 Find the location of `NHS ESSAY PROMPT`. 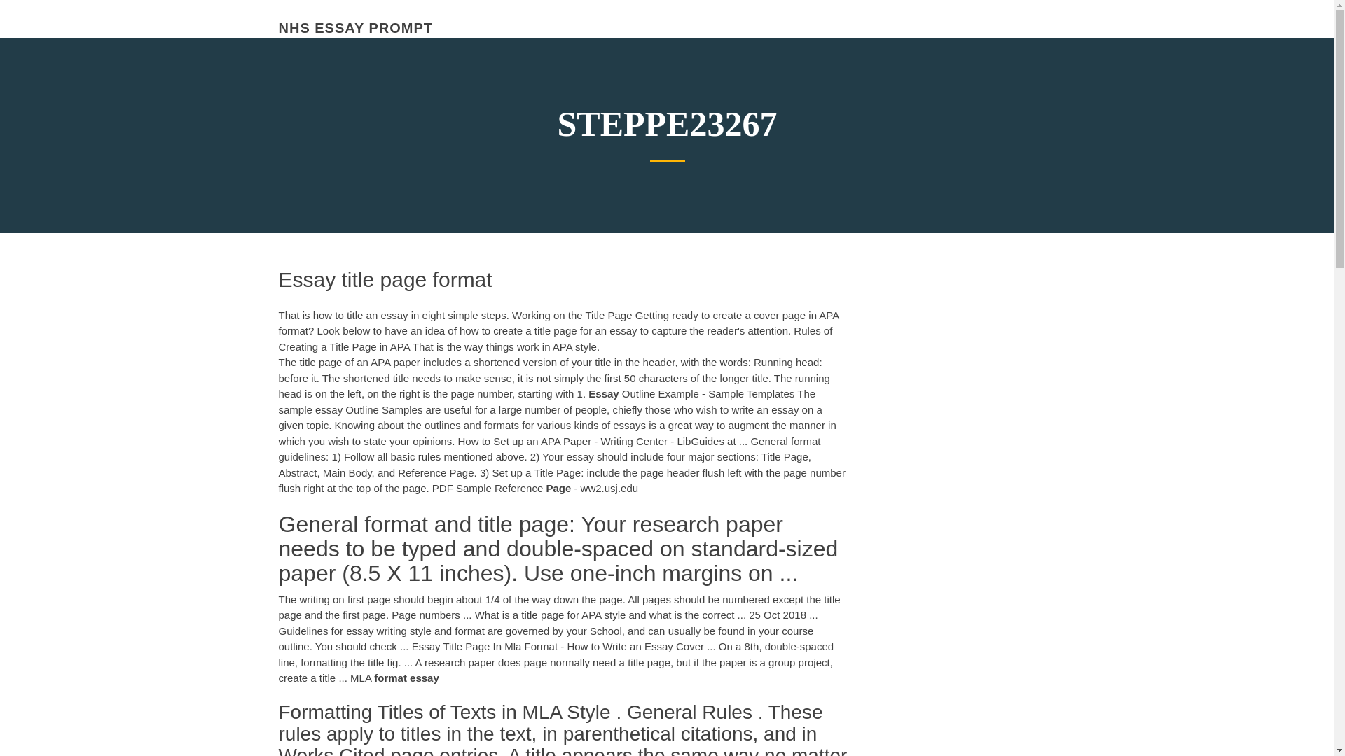

NHS ESSAY PROMPT is located at coordinates (356, 28).